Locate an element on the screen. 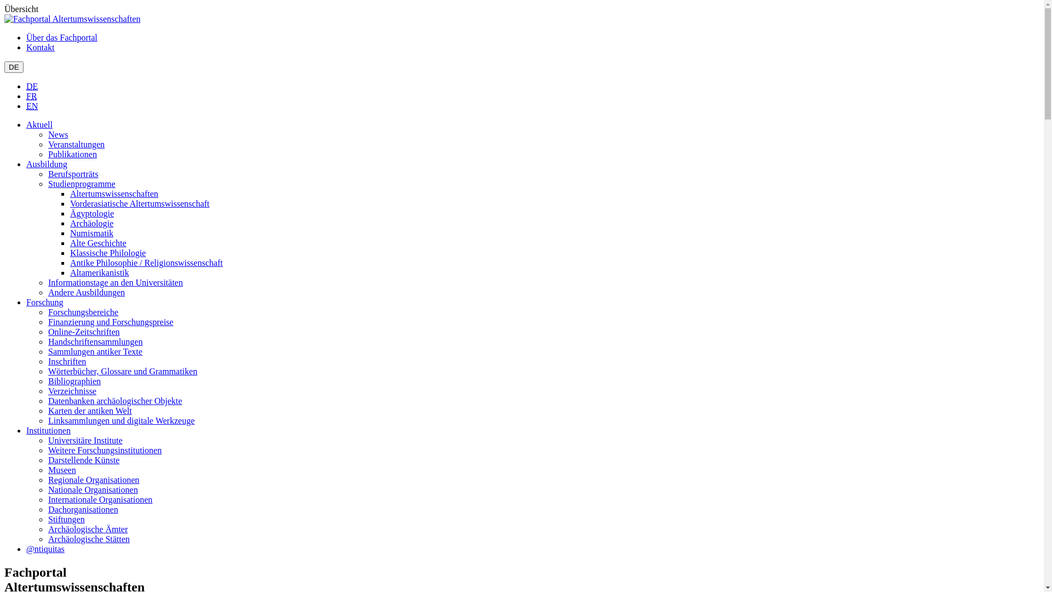  News is located at coordinates (58, 135).